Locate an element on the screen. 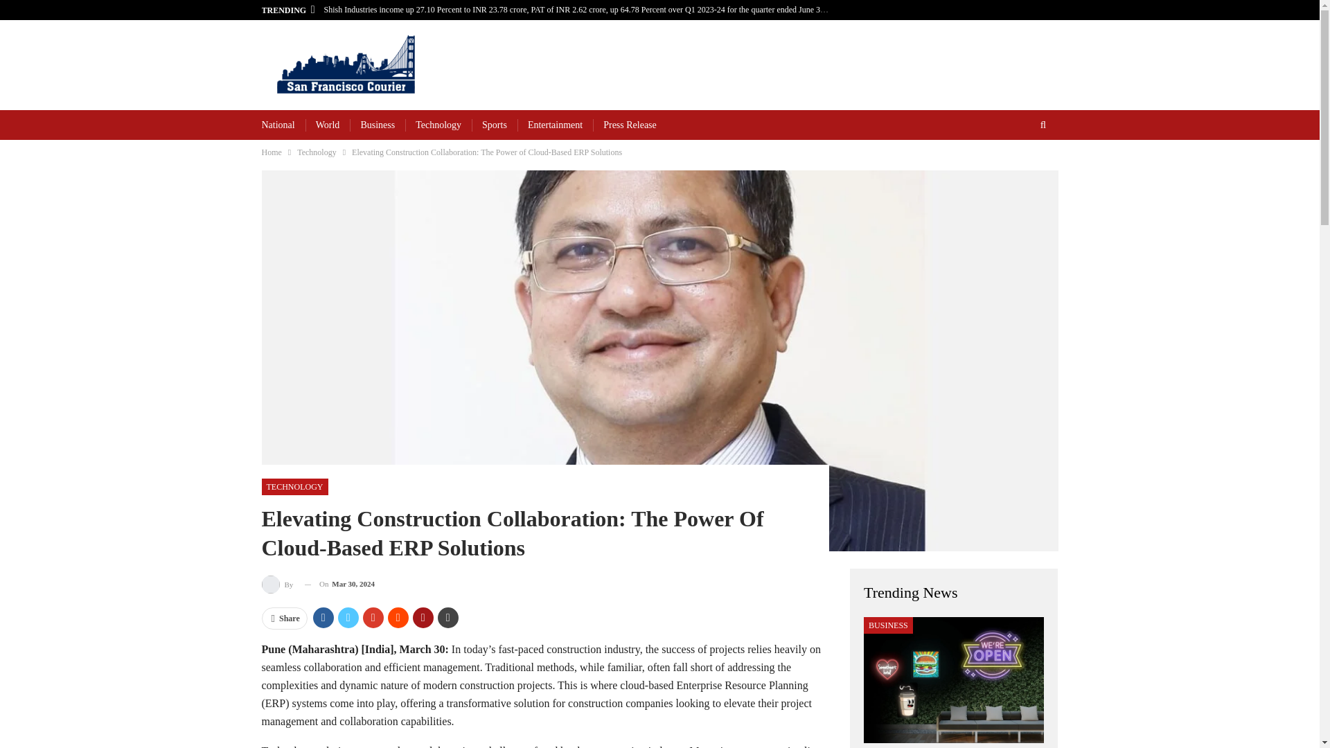 This screenshot has width=1330, height=748. National is located at coordinates (278, 125).